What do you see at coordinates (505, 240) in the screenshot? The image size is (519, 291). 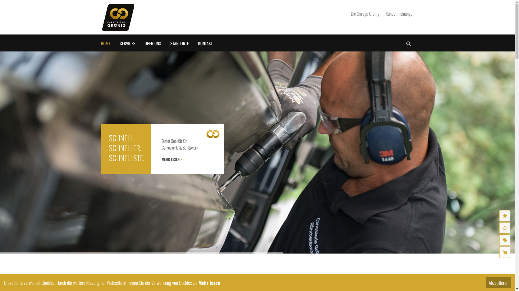 I see `Services` at bounding box center [505, 240].